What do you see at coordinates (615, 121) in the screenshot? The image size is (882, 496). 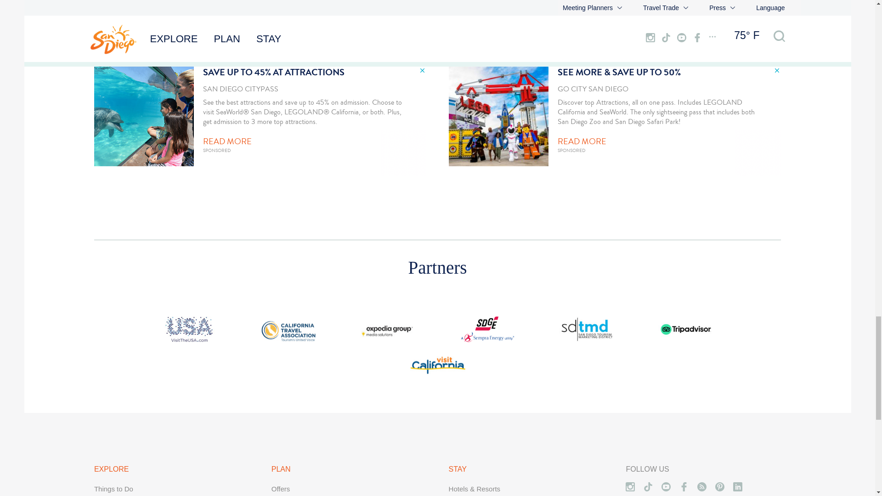 I see `3rd party ad content` at bounding box center [615, 121].